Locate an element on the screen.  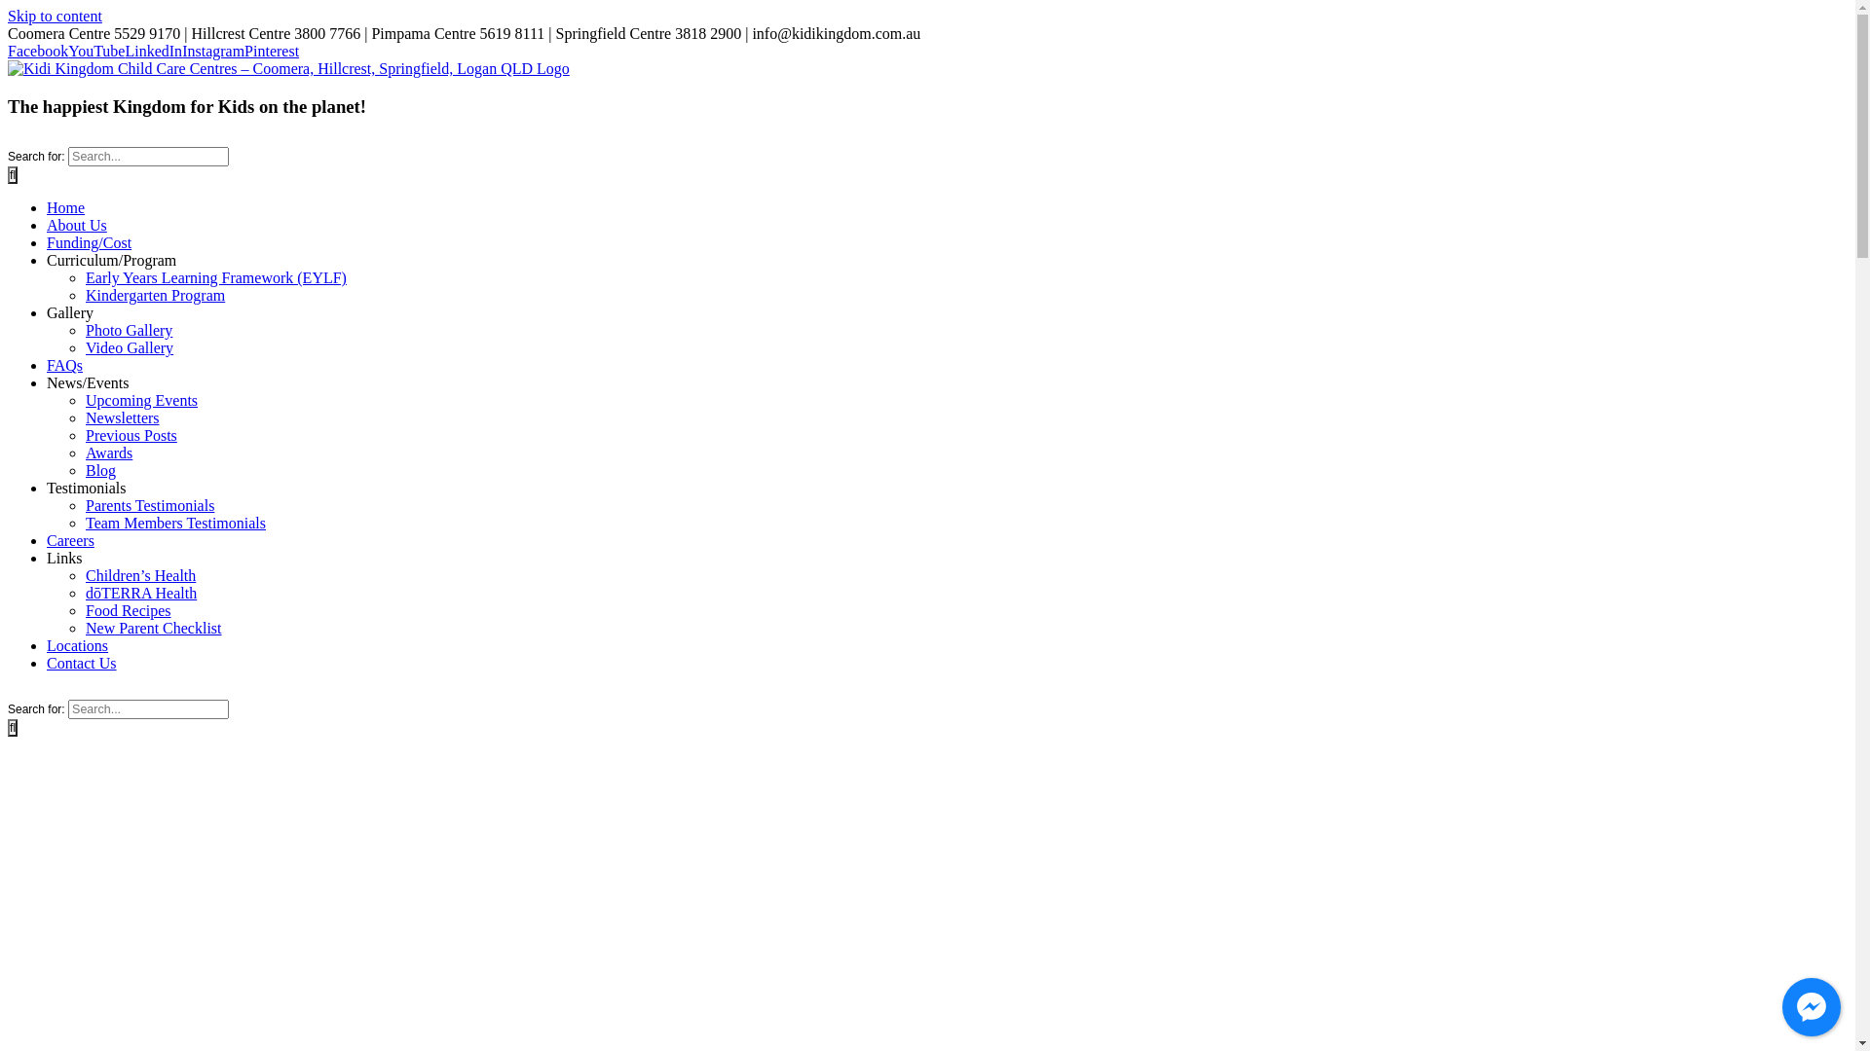
Upcoming Events is located at coordinates (142, 401).